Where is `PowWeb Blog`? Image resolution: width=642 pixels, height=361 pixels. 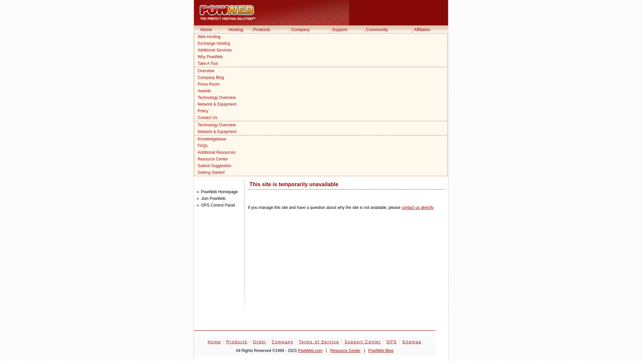
PowWeb Blog is located at coordinates (381, 351).